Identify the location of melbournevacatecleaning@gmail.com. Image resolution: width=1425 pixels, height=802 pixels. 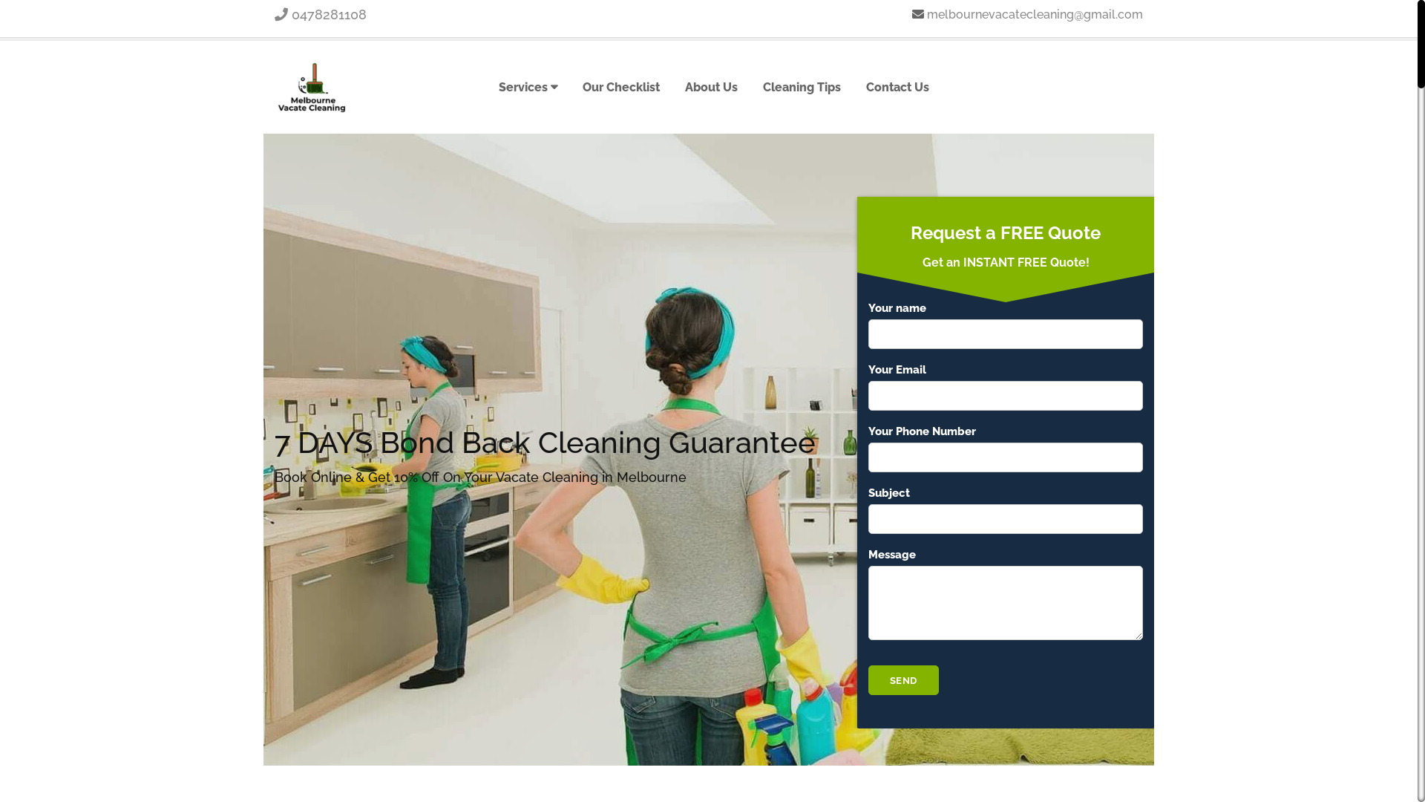
(1035, 15).